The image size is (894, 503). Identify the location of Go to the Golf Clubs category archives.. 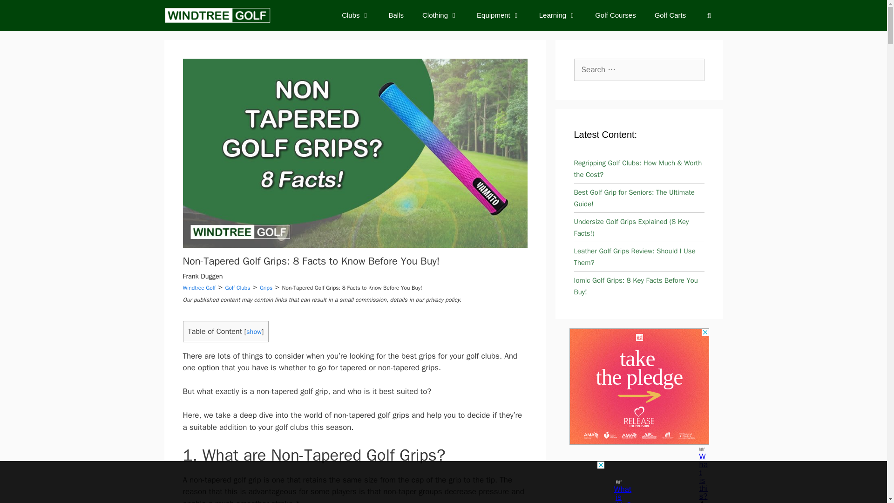
(237, 288).